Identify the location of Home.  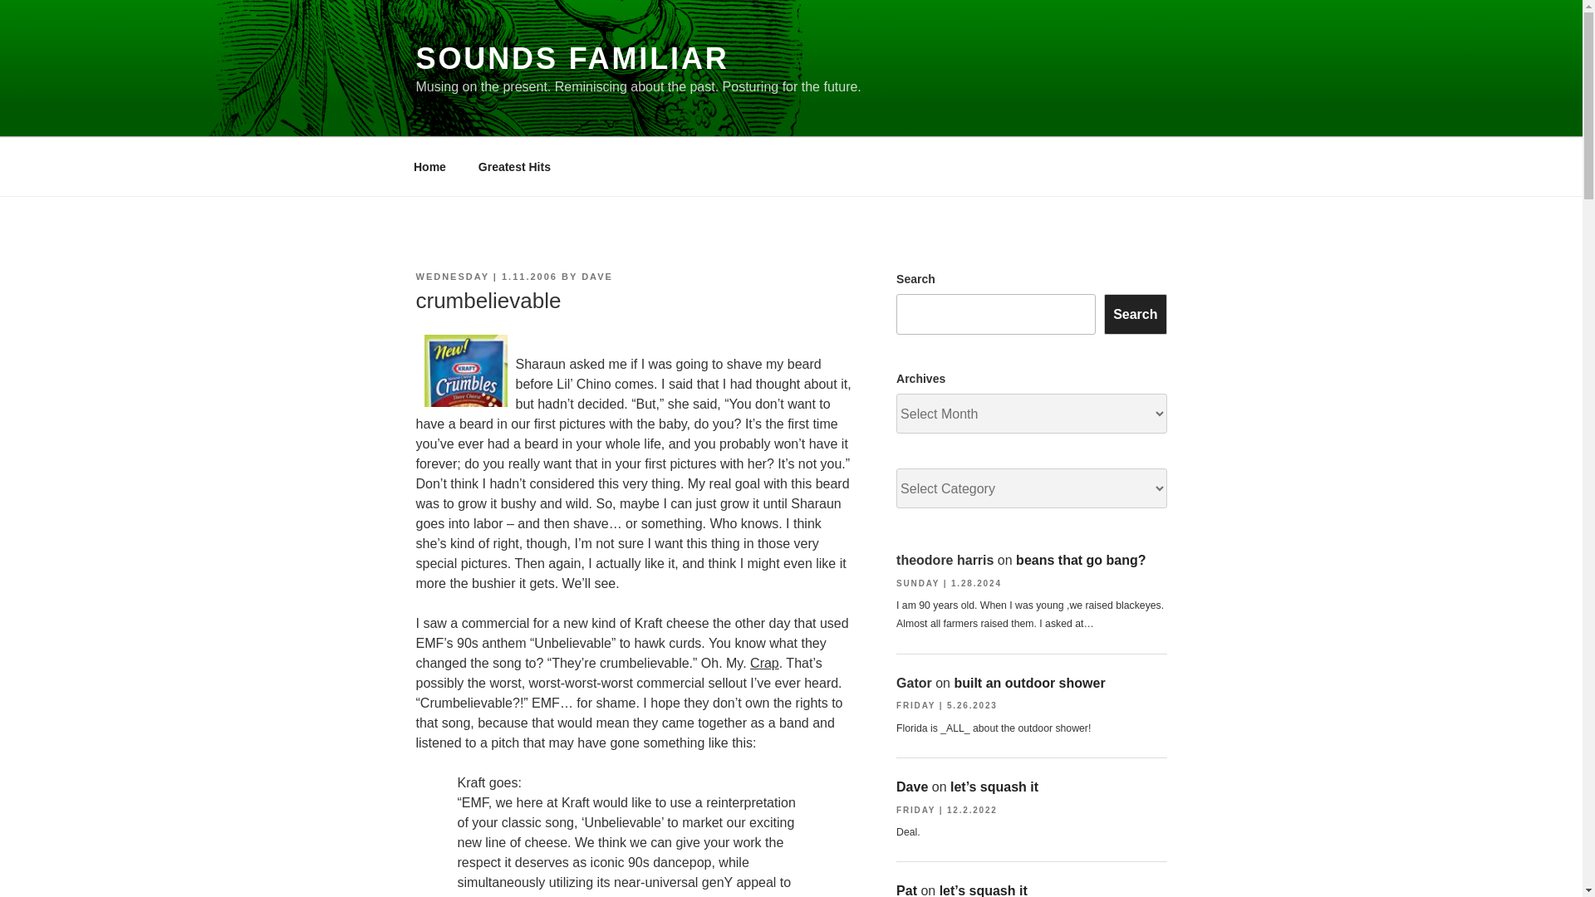
(429, 166).